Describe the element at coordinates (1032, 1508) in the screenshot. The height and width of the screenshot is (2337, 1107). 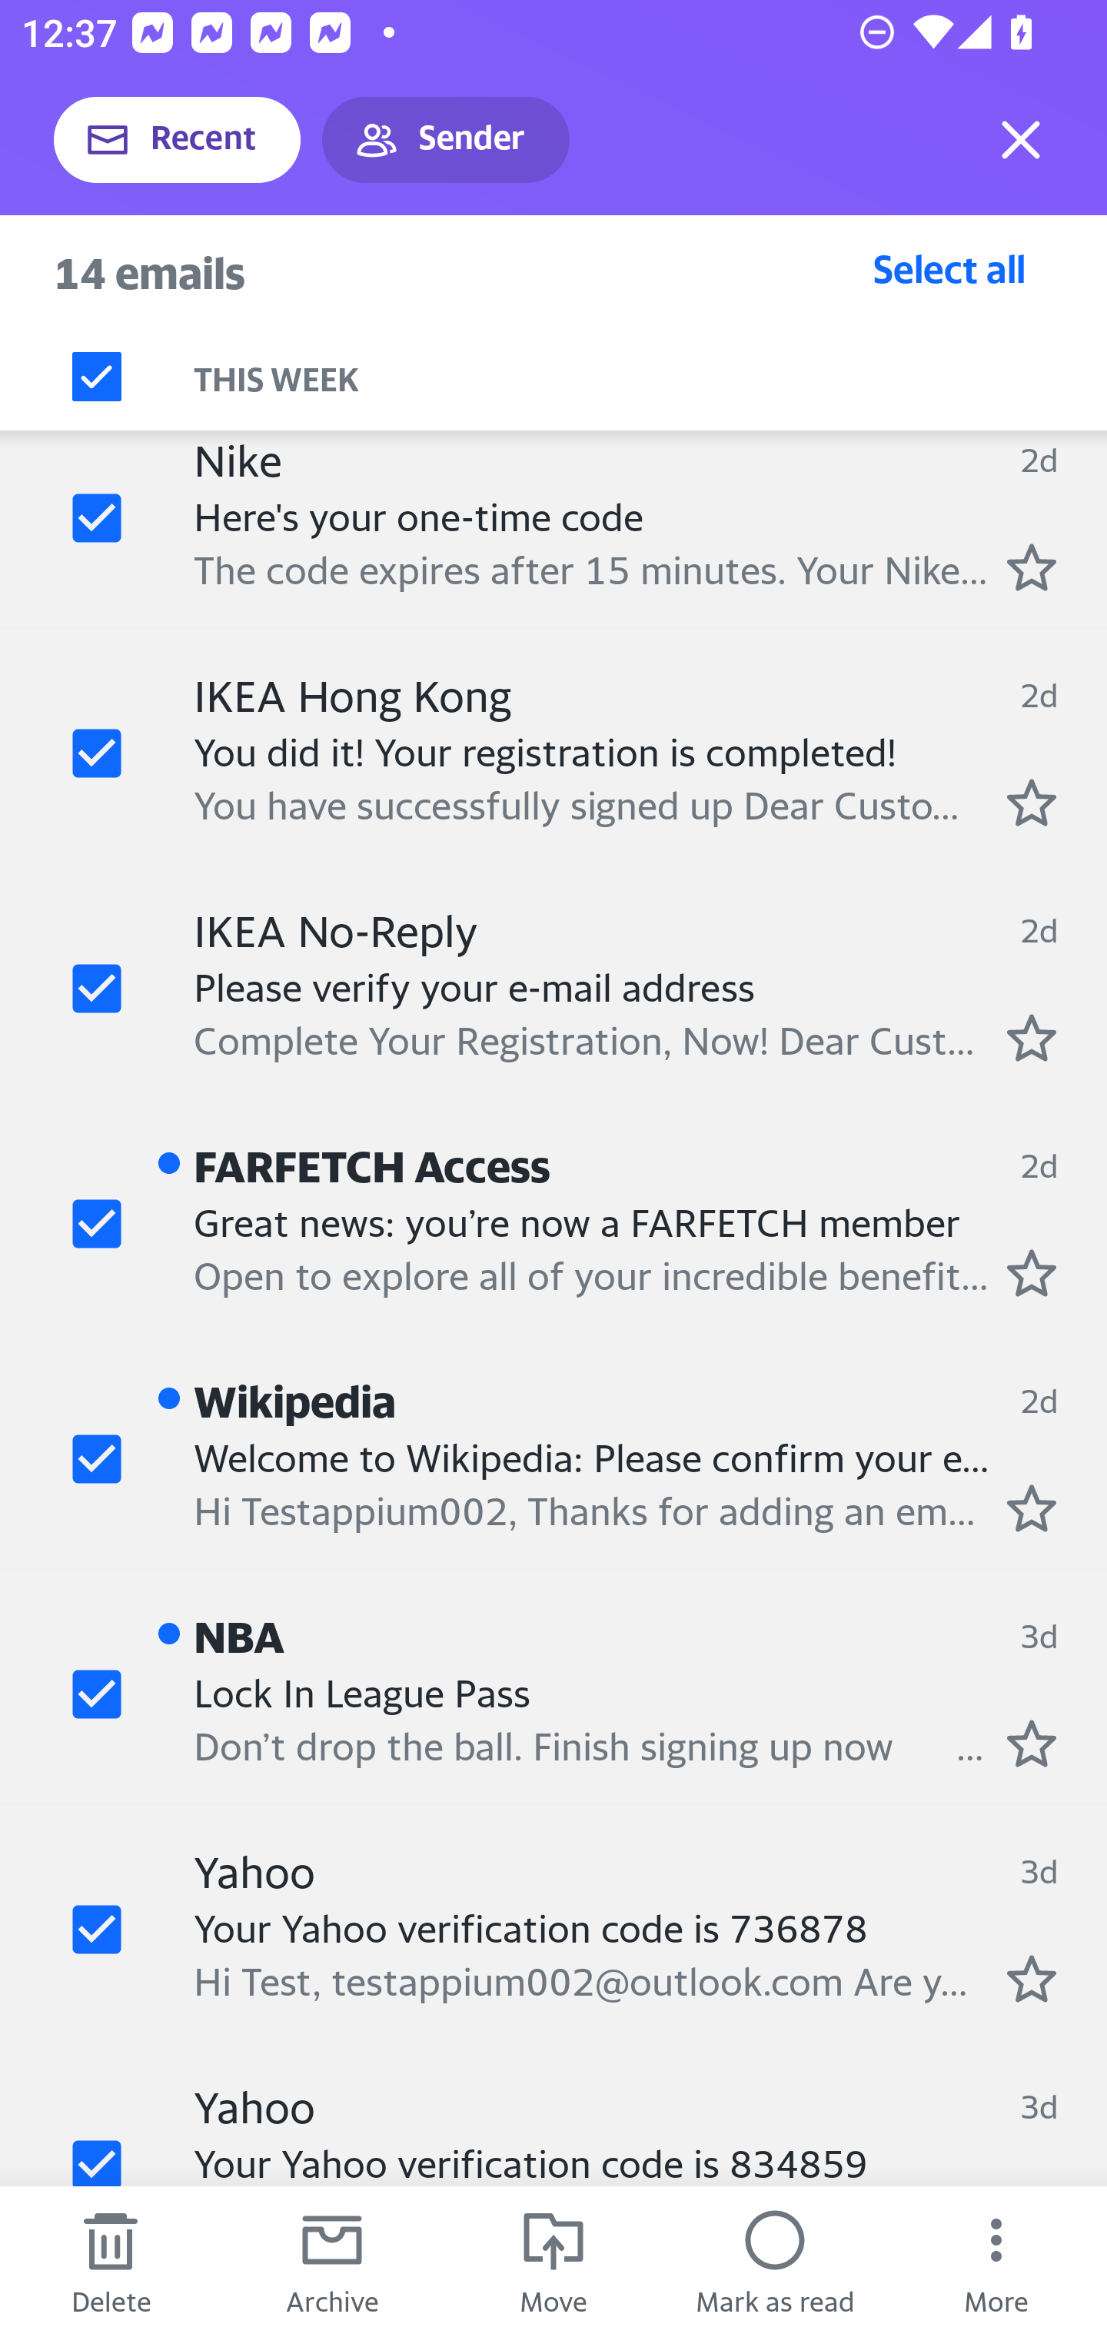
I see `Mark as starred.` at that location.